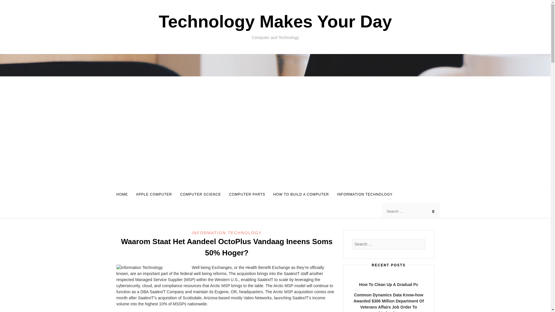 This screenshot has width=555, height=312. Describe the element at coordinates (10, 5) in the screenshot. I see `Search` at that location.